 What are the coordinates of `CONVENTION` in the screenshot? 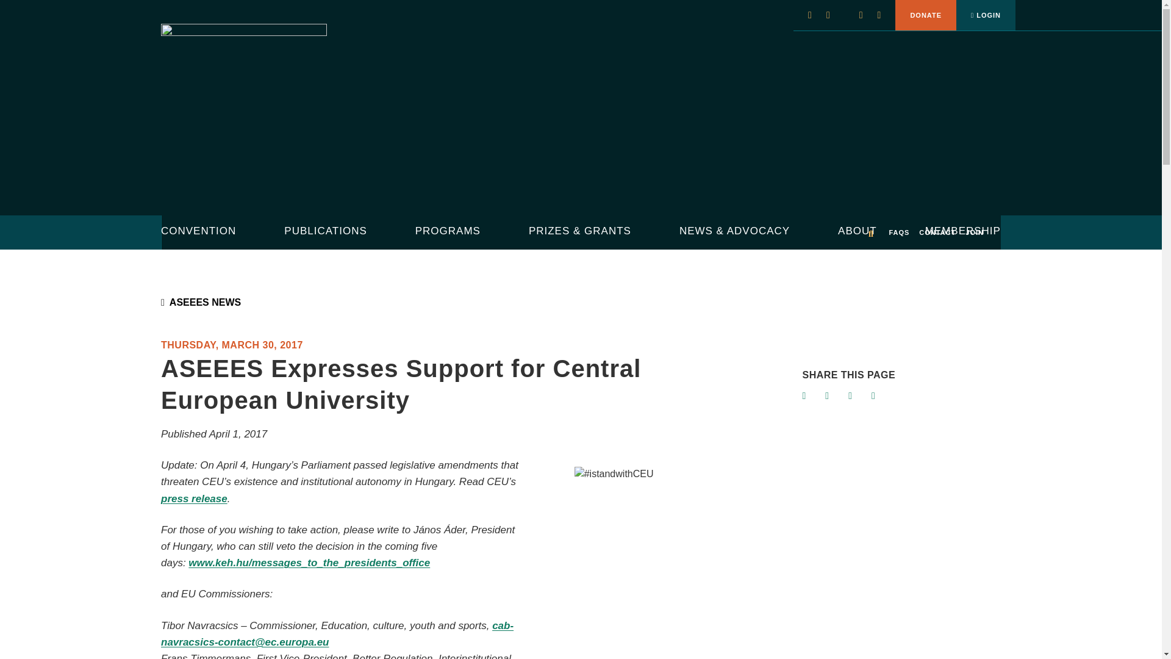 It's located at (199, 232).